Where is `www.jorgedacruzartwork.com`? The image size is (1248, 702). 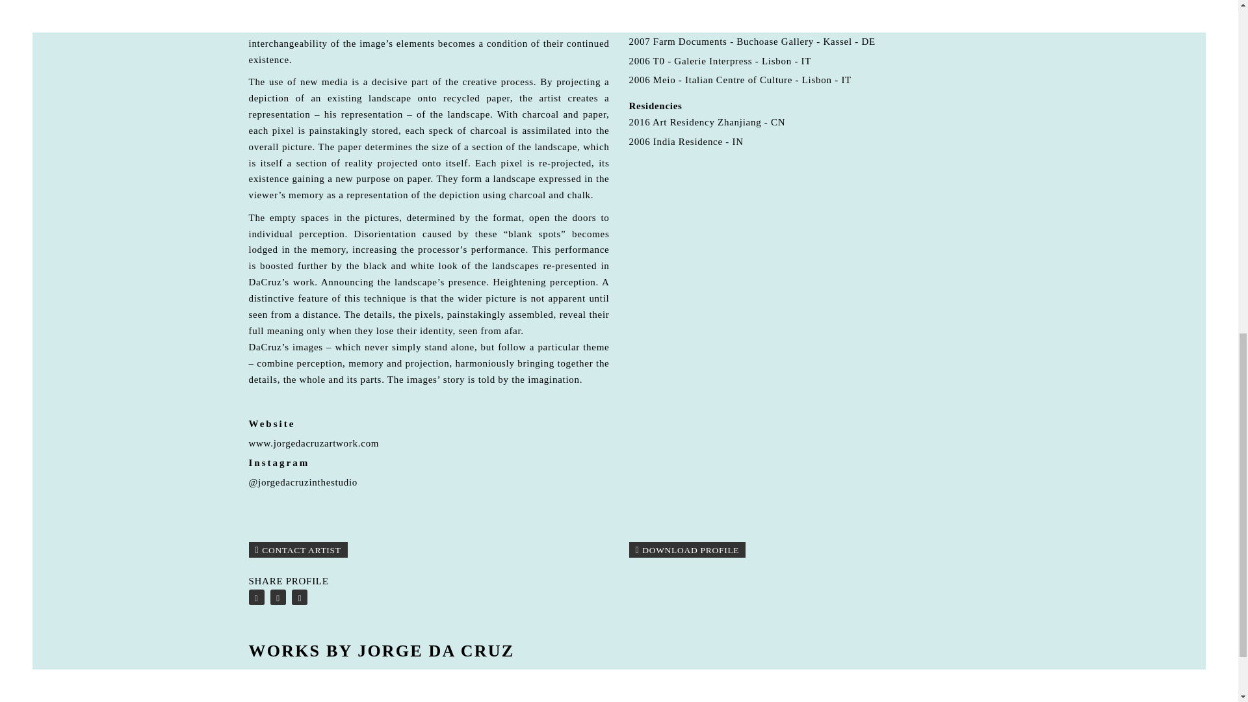 www.jorgedacruzartwork.com is located at coordinates (313, 443).